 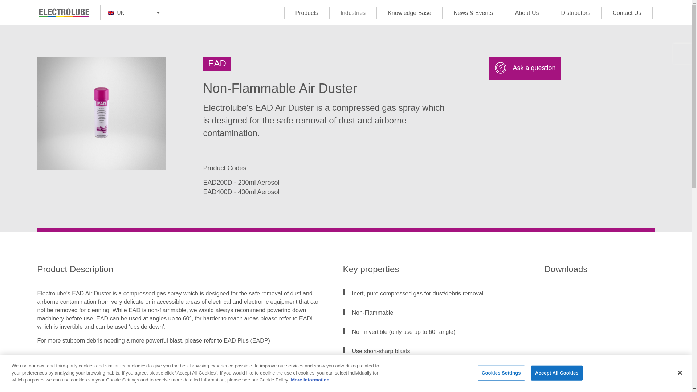 I want to click on UK, so click(x=133, y=13).